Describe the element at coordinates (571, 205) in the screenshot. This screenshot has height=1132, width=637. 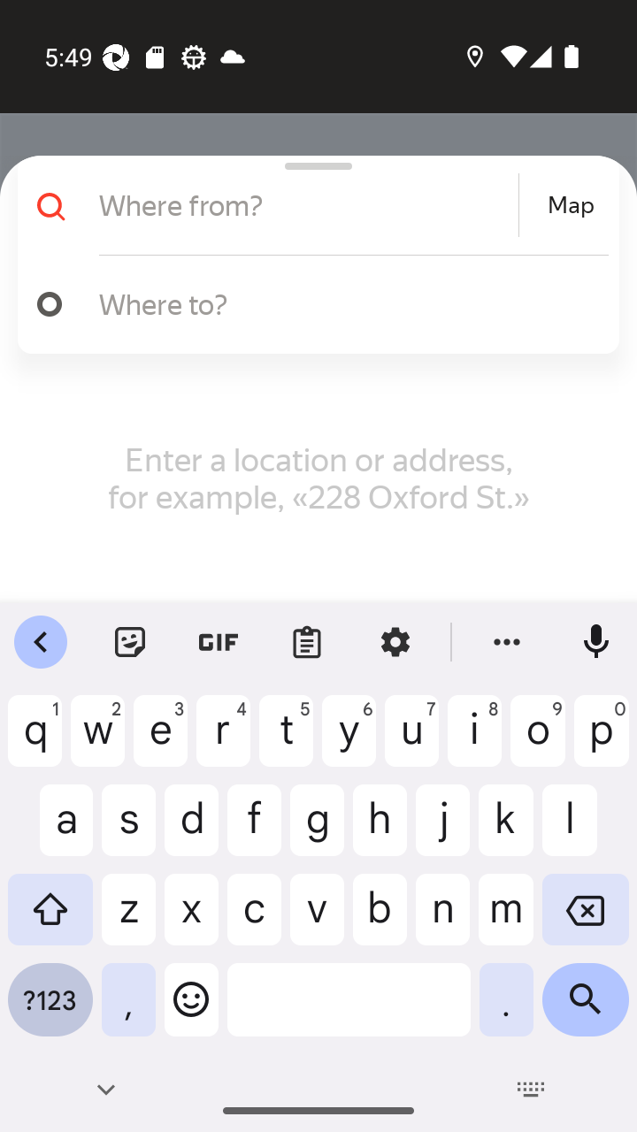
I see `Map` at that location.